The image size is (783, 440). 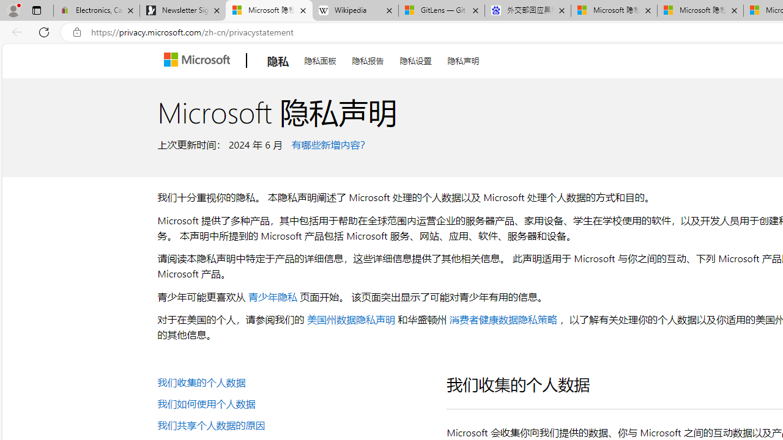 What do you see at coordinates (199, 61) in the screenshot?
I see `Microsoft` at bounding box center [199, 61].